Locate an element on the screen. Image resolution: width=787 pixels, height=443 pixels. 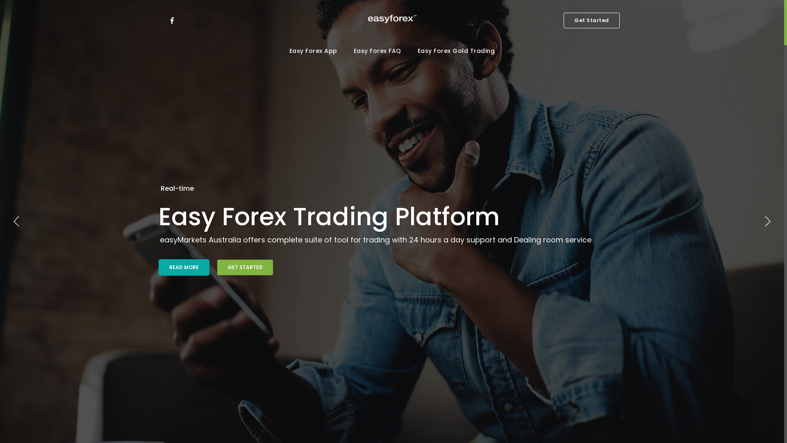
GET STARTED is located at coordinates (245, 267).